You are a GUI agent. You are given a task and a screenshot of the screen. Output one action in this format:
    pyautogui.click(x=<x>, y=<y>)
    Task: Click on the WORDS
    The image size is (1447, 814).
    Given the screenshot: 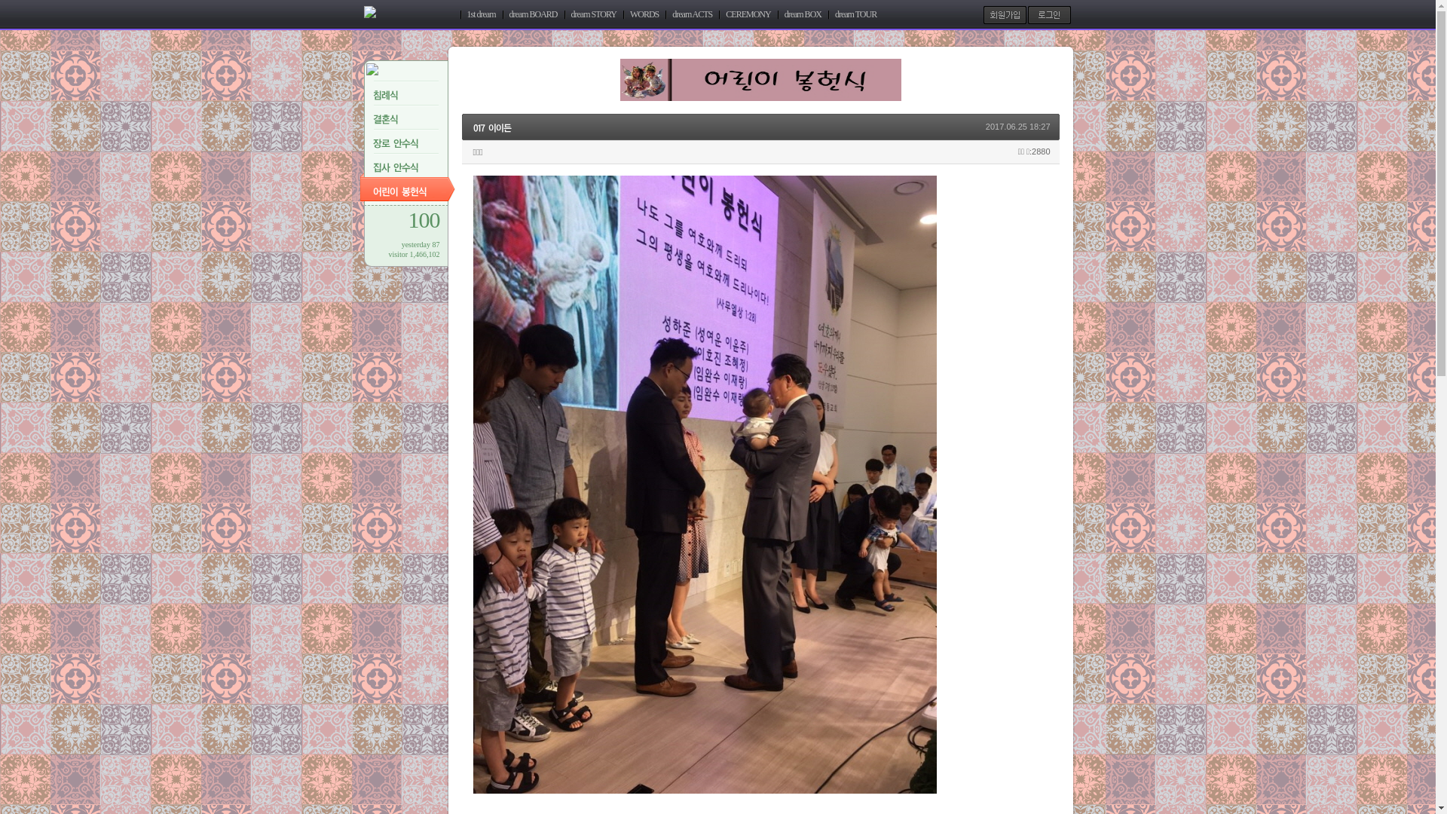 What is the action you would take?
    pyautogui.click(x=644, y=15)
    